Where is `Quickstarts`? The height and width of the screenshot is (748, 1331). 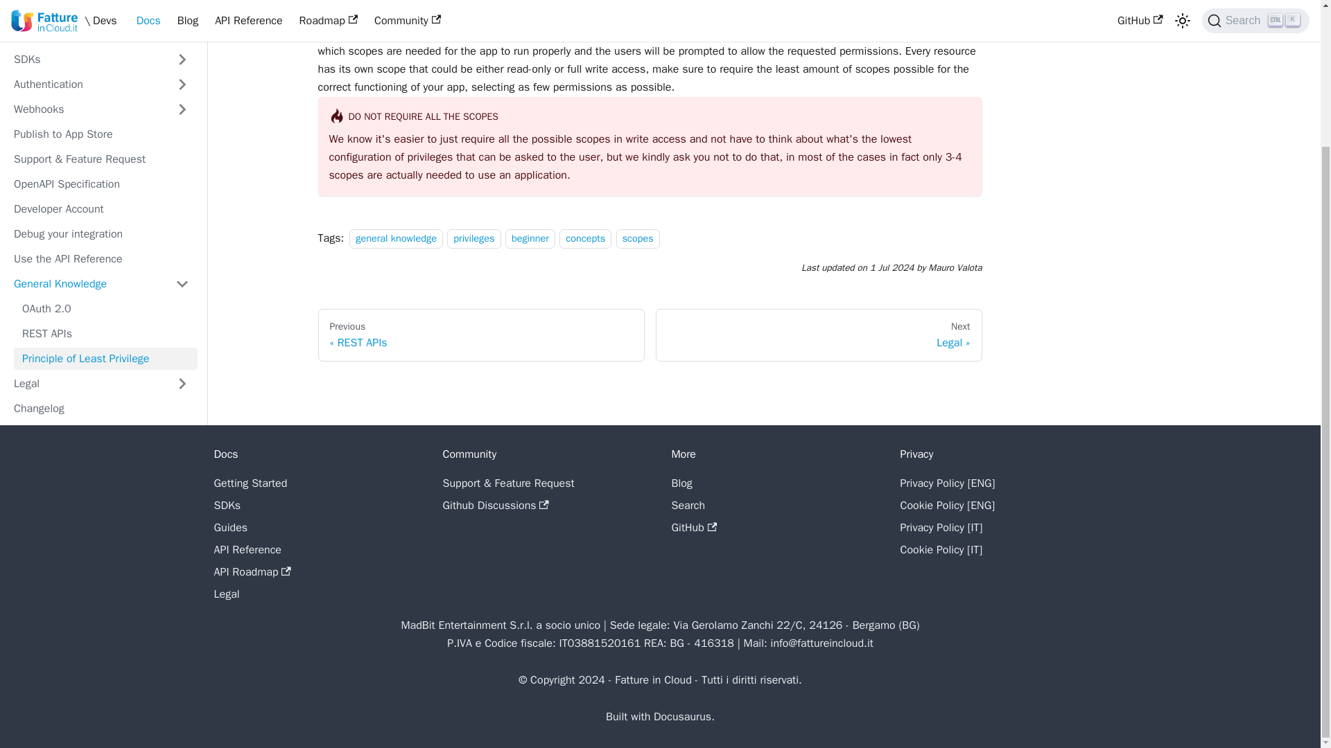
Quickstarts is located at coordinates (86, 10).